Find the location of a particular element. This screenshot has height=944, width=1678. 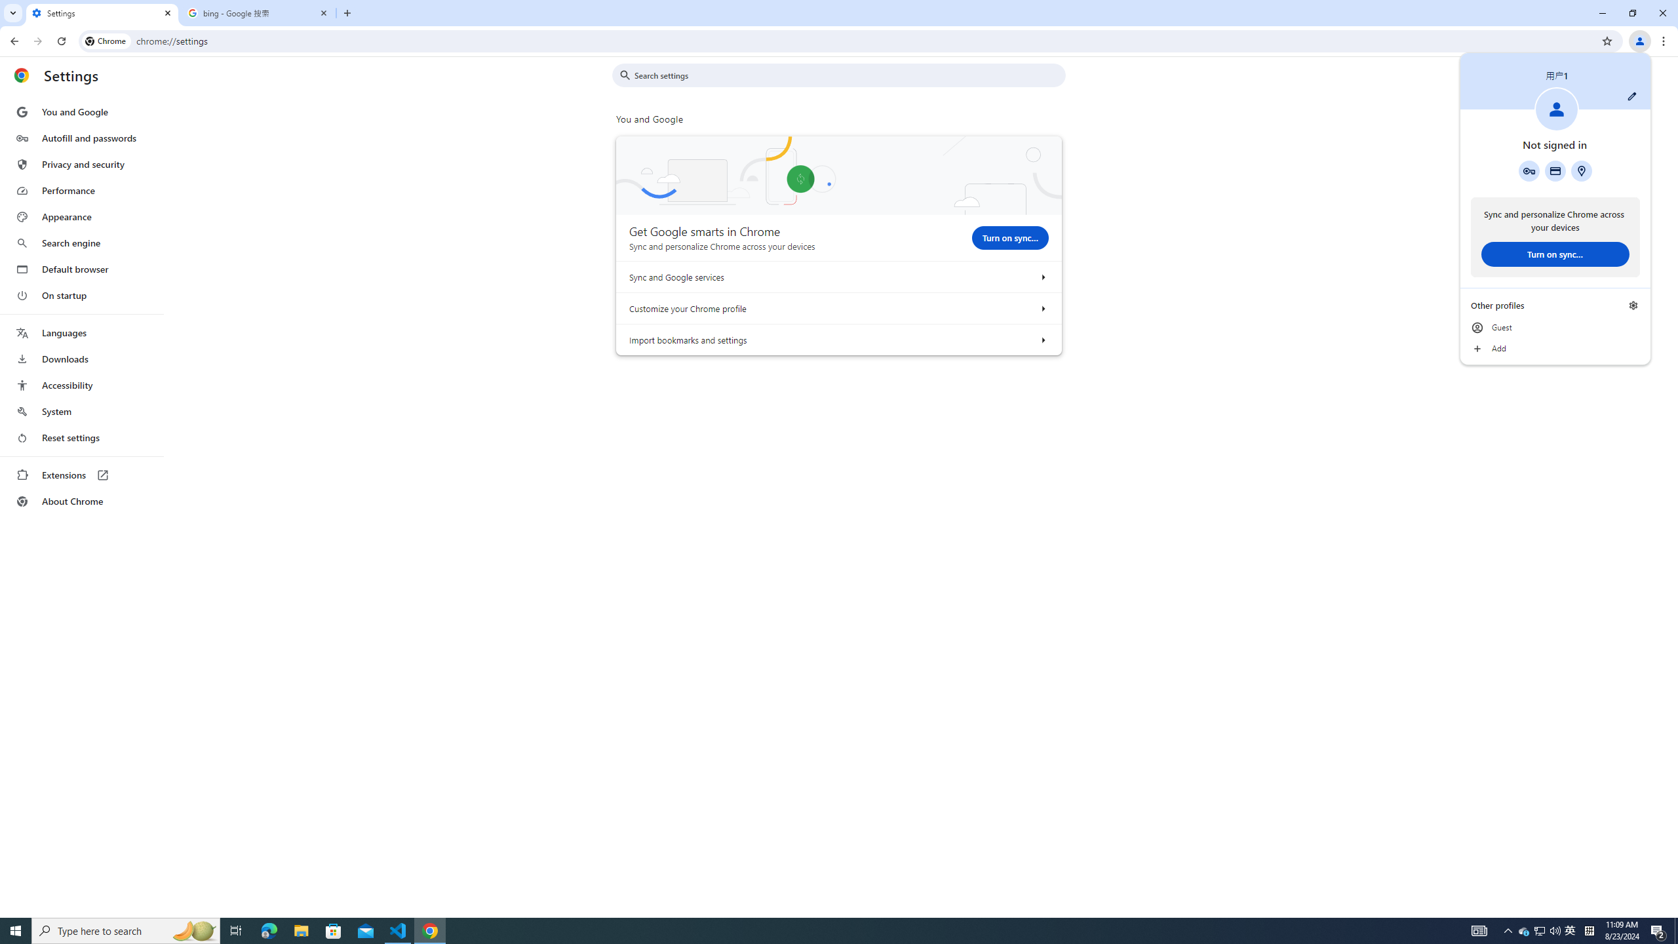

Customize profile is located at coordinates (1632, 96).